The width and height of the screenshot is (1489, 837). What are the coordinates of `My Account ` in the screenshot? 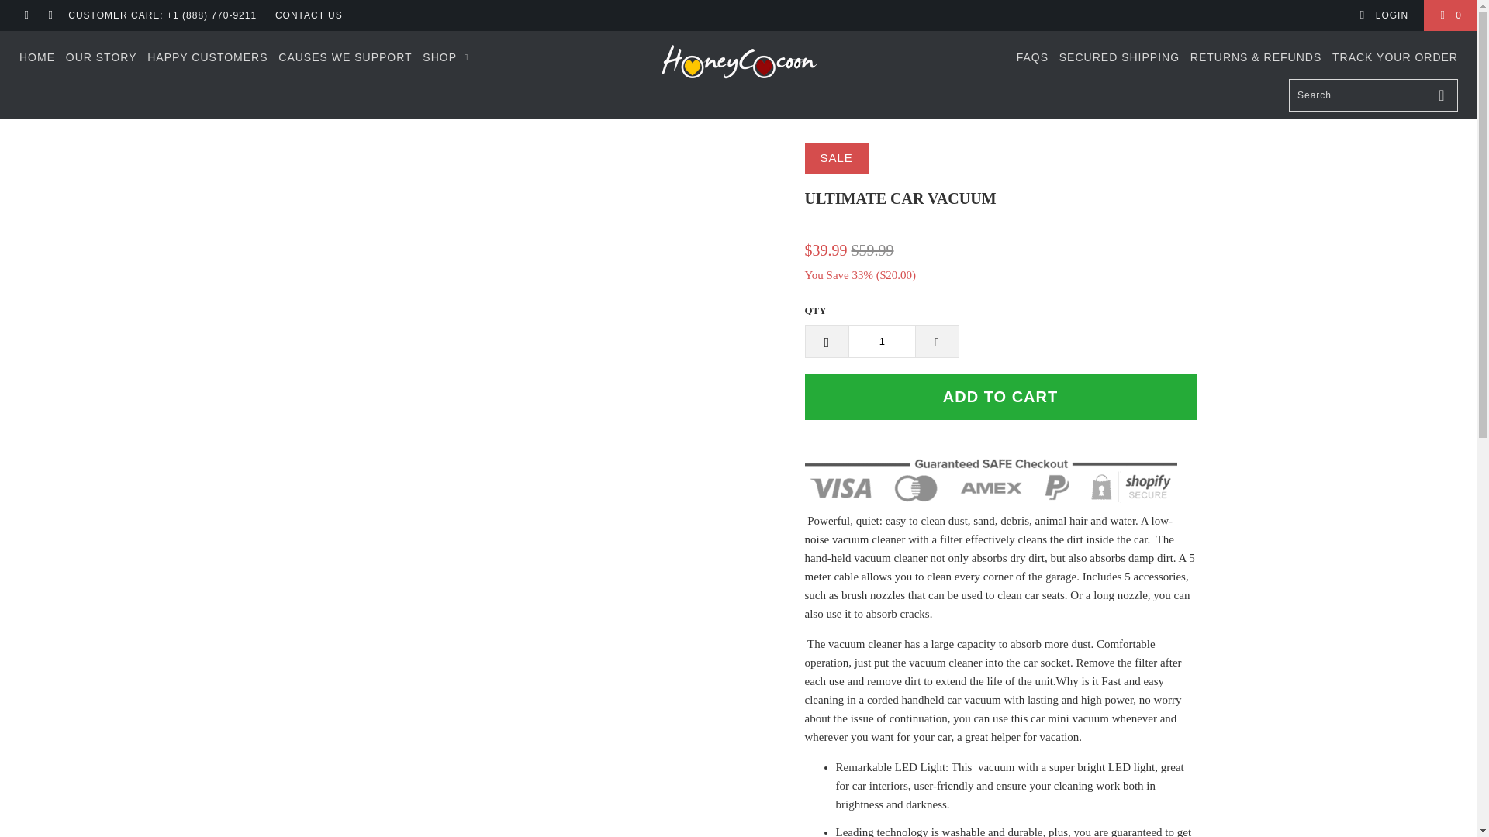 It's located at (1384, 15).